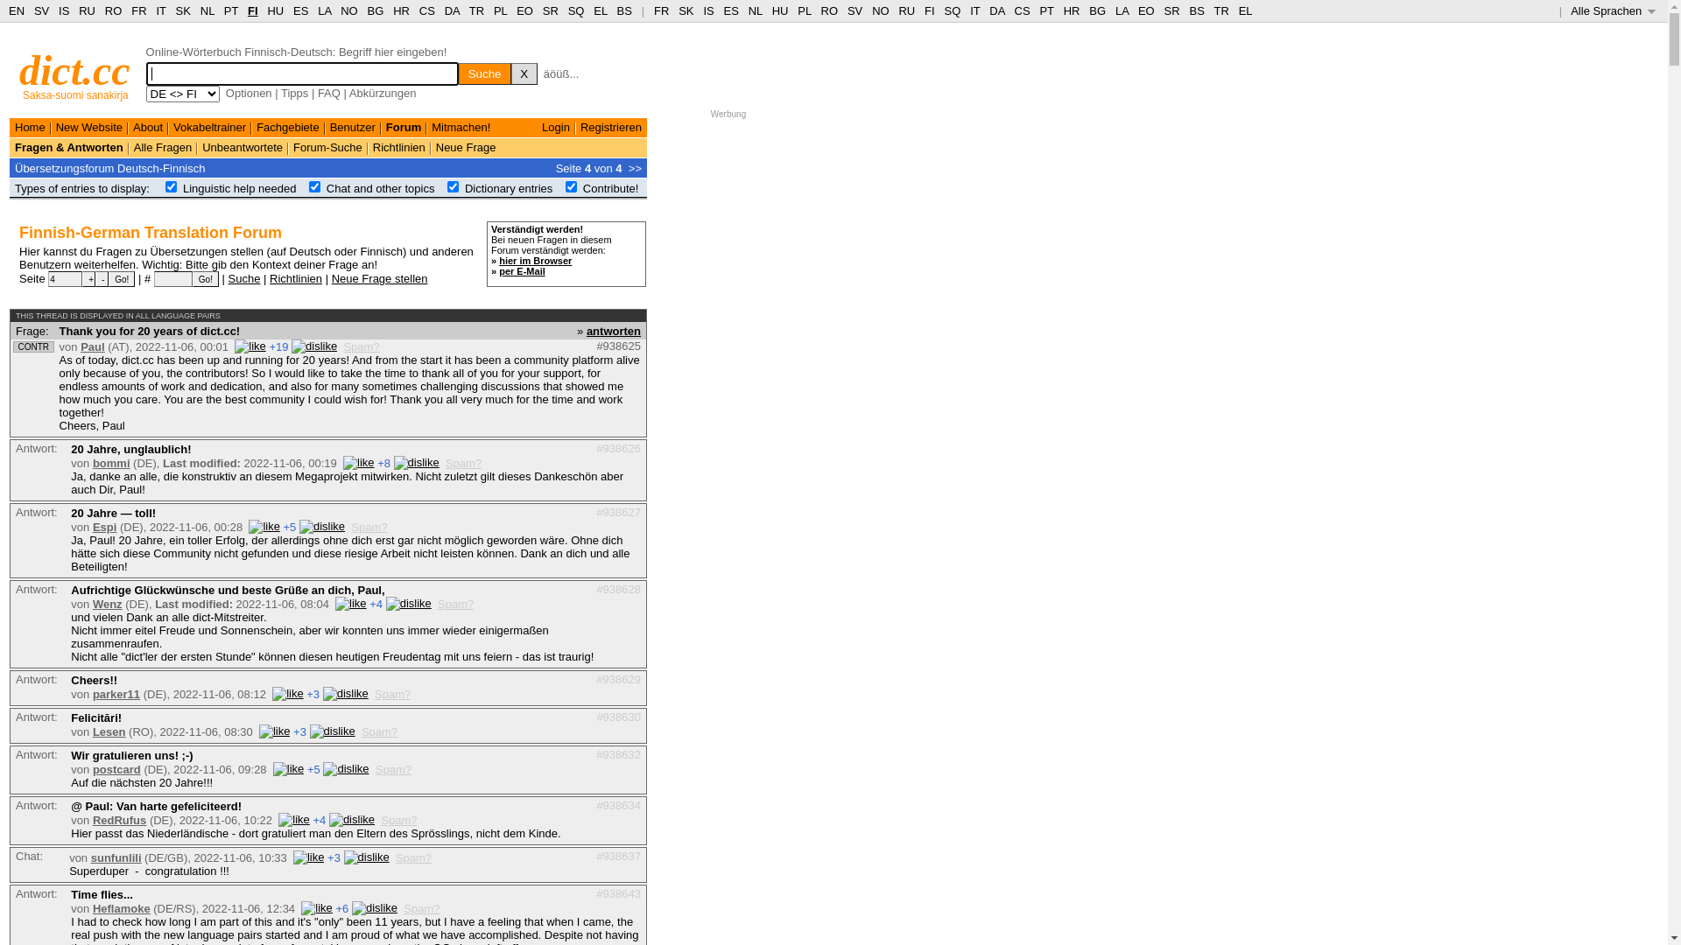 This screenshot has height=945, width=1681. What do you see at coordinates (399, 147) in the screenshot?
I see `Richtlinien` at bounding box center [399, 147].